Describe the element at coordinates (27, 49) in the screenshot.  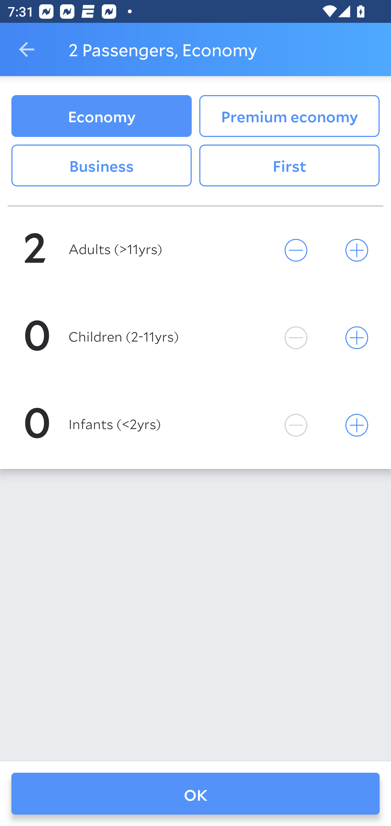
I see `Navigate up` at that location.